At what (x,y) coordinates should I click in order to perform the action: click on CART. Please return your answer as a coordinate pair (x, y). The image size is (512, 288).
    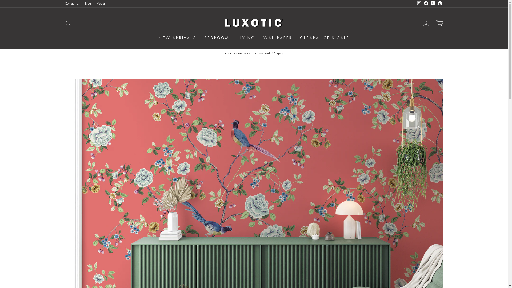
    Looking at the image, I should click on (439, 23).